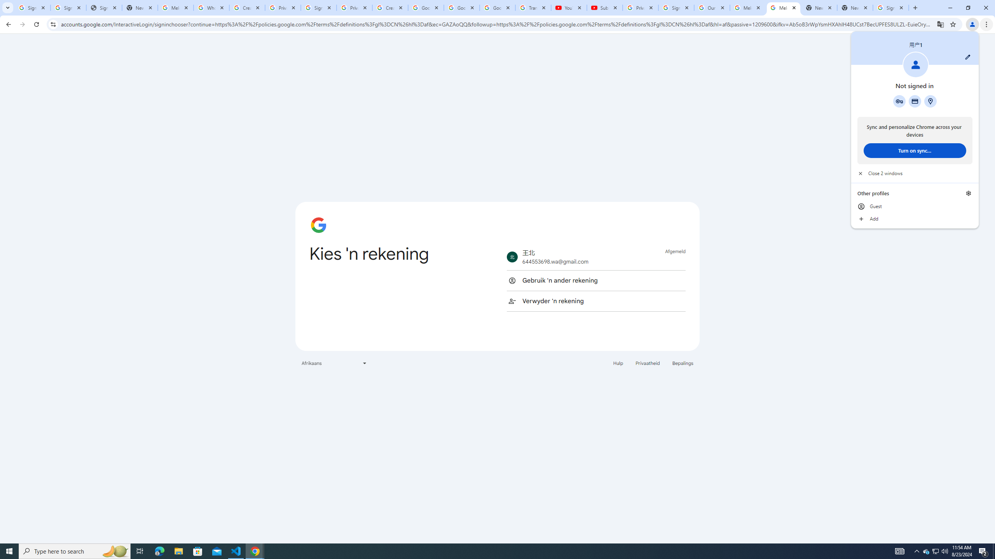  Describe the element at coordinates (40, 345) in the screenshot. I see `Print` at that location.